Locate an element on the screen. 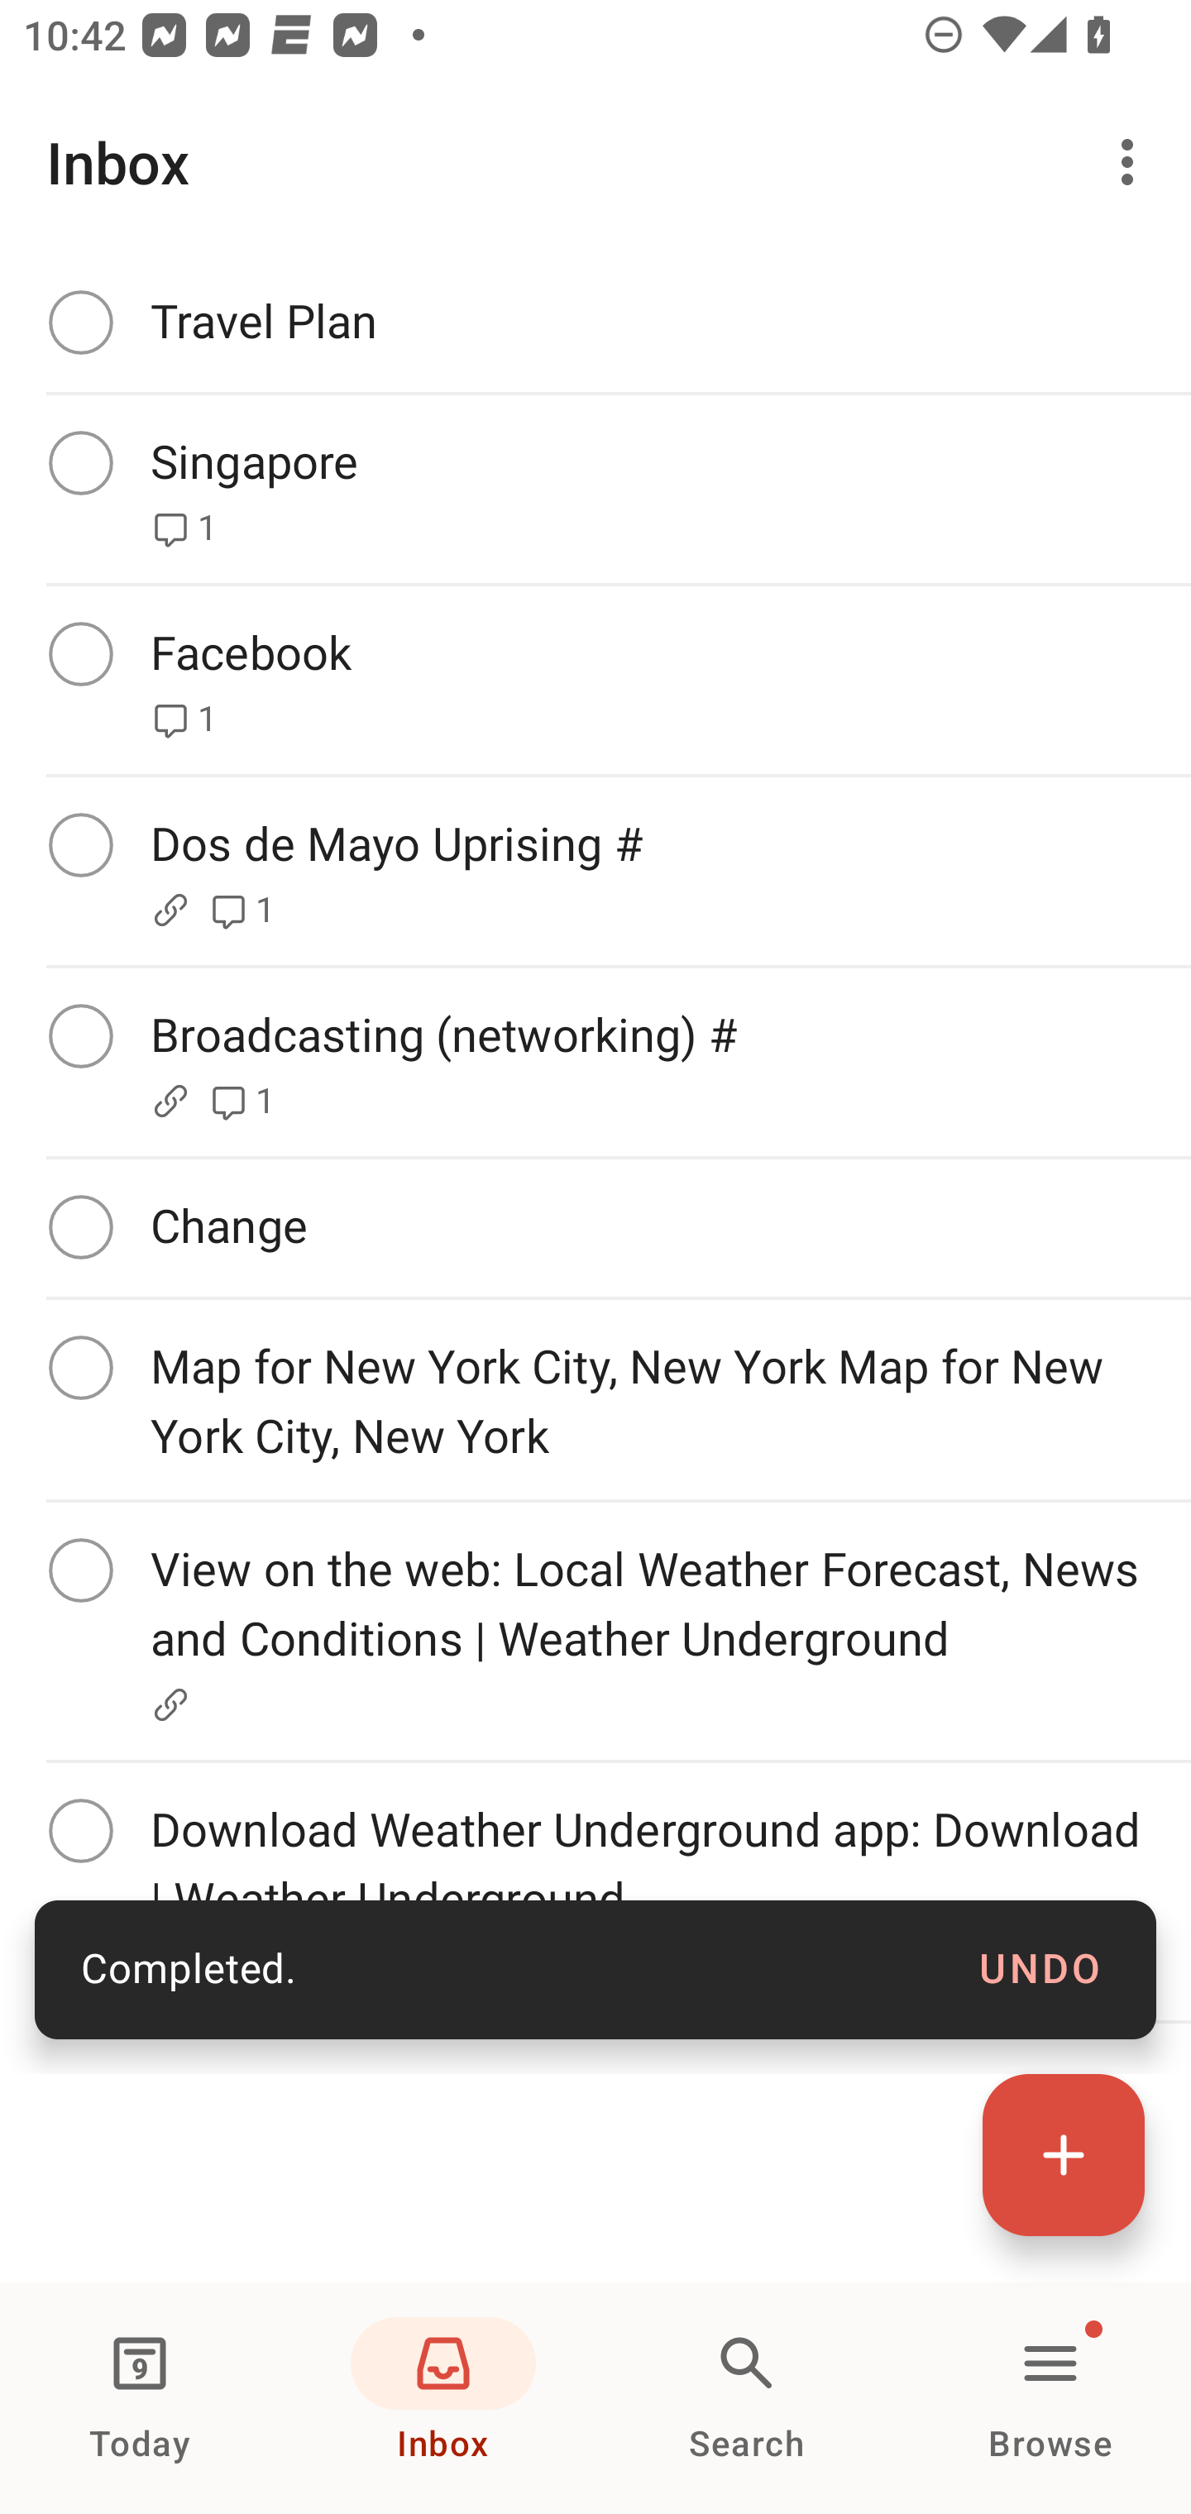  Complete Facebook 1 Comments is located at coordinates (595, 680).